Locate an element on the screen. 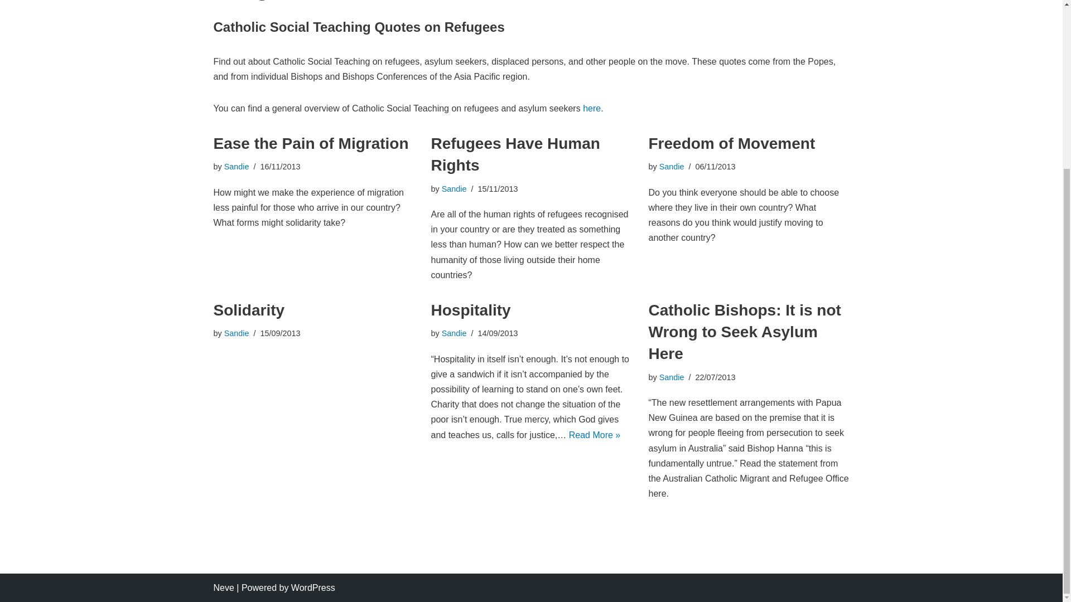  Posts by Sandie is located at coordinates (672, 377).